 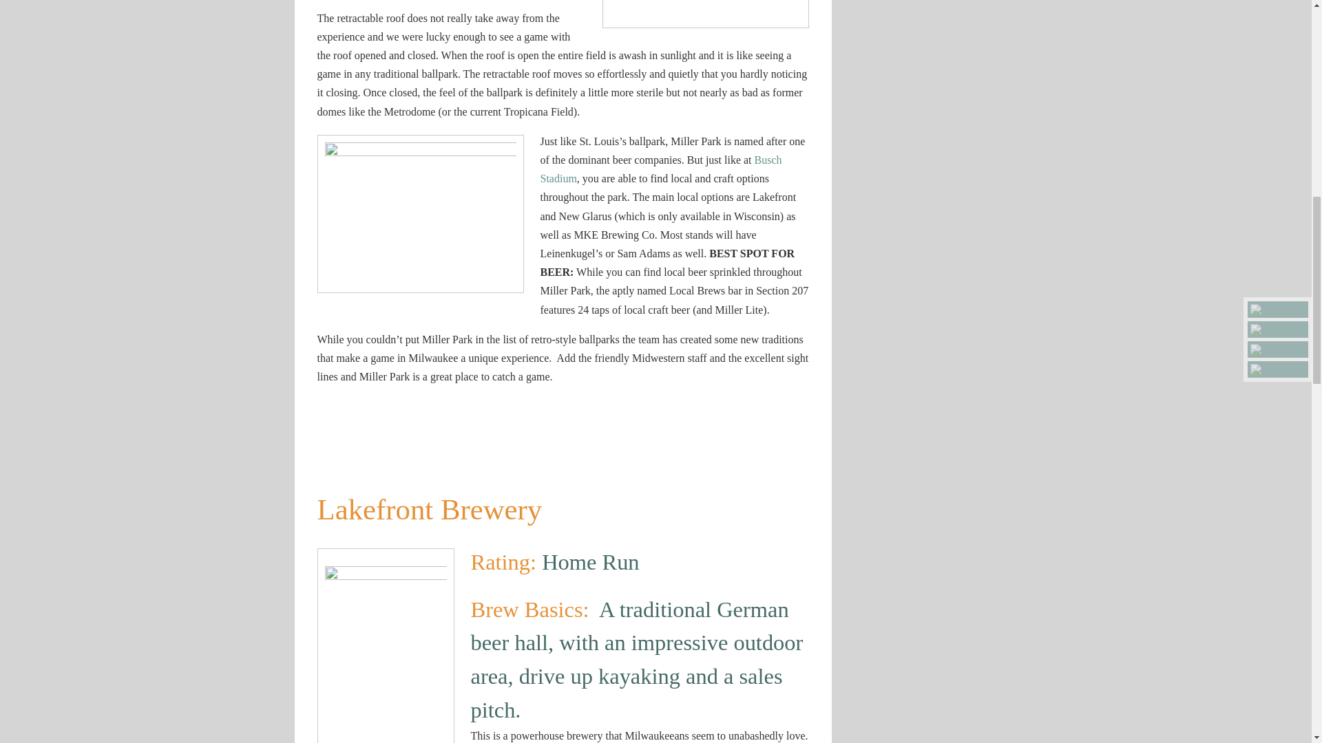 I want to click on Busch Stadium, so click(x=660, y=169).